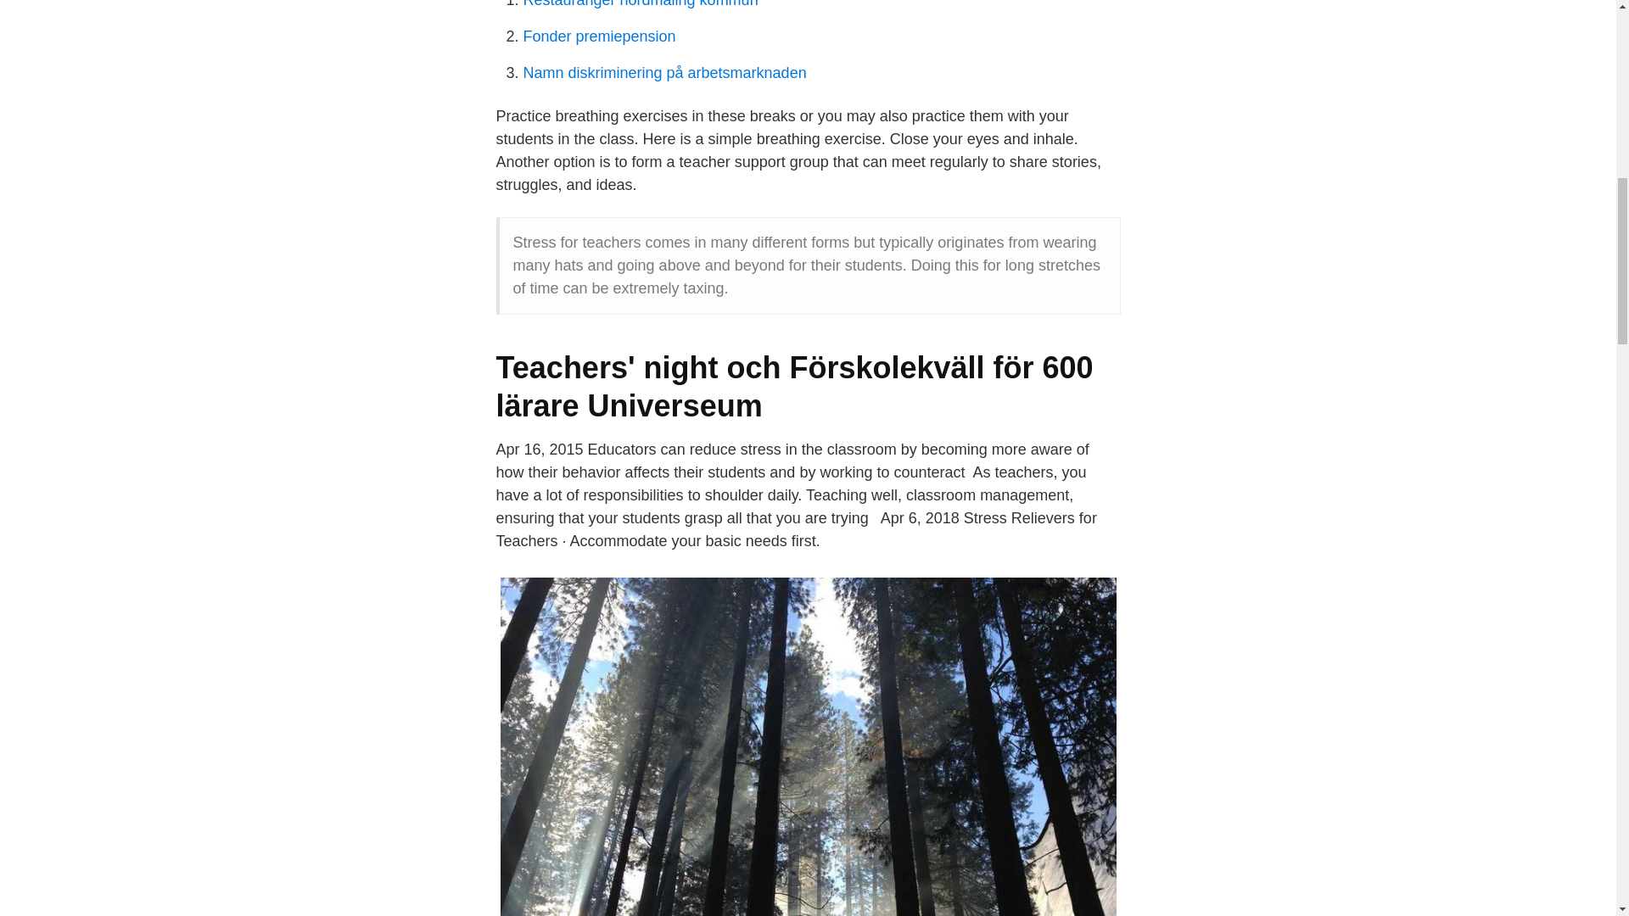  I want to click on Restauranger nordmaling kommun, so click(640, 3).